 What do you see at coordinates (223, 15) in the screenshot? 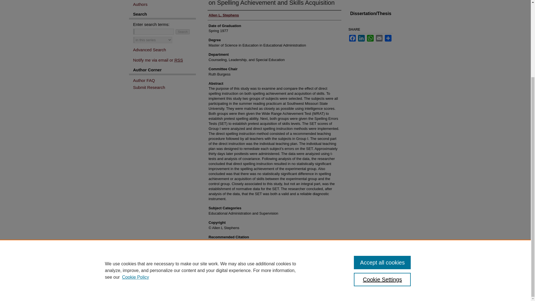
I see `Allen L. Stephens` at bounding box center [223, 15].